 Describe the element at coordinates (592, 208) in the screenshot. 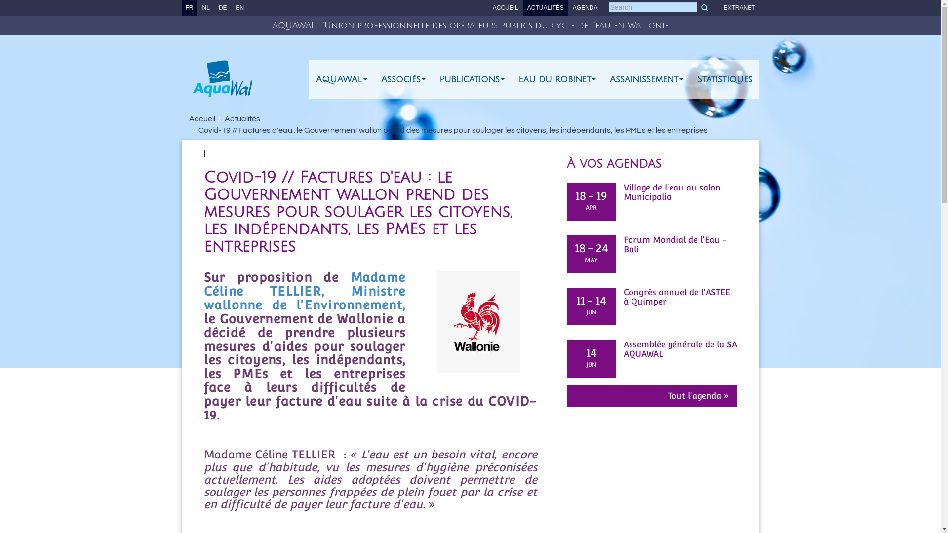

I see `APR` at that location.